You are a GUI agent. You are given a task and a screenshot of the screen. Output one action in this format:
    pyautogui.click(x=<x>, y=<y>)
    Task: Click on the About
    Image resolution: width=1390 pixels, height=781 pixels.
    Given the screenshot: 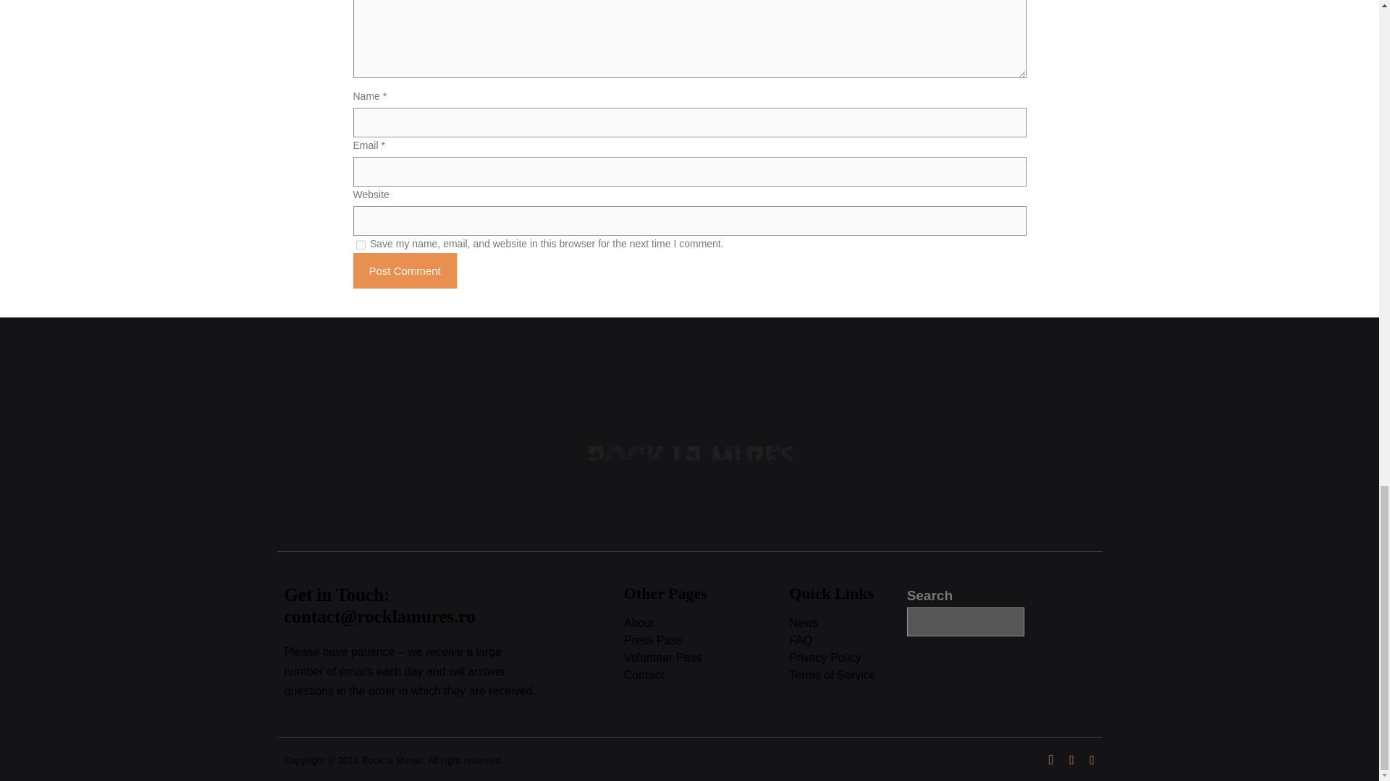 What is the action you would take?
    pyautogui.click(x=707, y=623)
    